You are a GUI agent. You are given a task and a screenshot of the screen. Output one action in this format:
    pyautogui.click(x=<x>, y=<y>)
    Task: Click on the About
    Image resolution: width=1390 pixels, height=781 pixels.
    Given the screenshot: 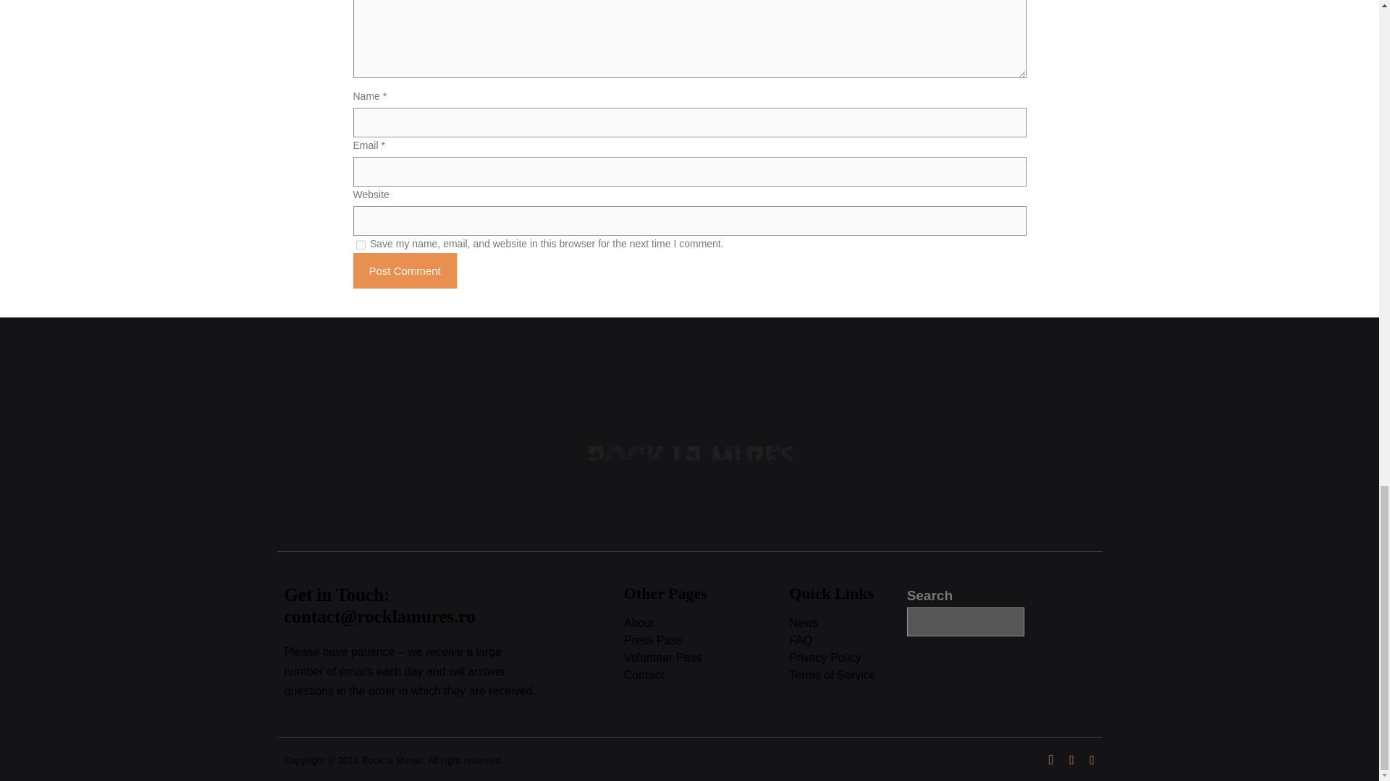 What is the action you would take?
    pyautogui.click(x=707, y=623)
    